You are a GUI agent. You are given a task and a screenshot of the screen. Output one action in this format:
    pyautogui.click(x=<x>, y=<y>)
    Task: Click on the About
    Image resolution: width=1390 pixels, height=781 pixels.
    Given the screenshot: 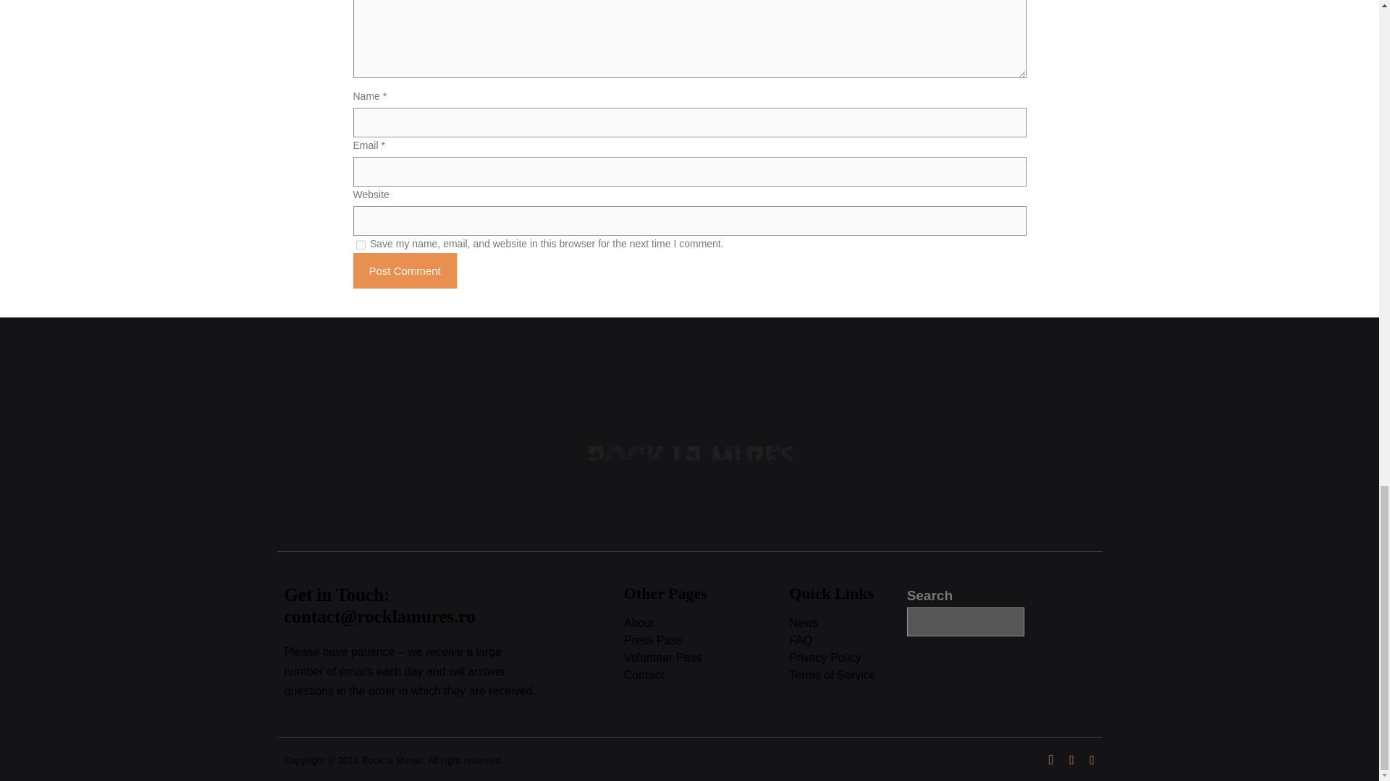 What is the action you would take?
    pyautogui.click(x=707, y=623)
    